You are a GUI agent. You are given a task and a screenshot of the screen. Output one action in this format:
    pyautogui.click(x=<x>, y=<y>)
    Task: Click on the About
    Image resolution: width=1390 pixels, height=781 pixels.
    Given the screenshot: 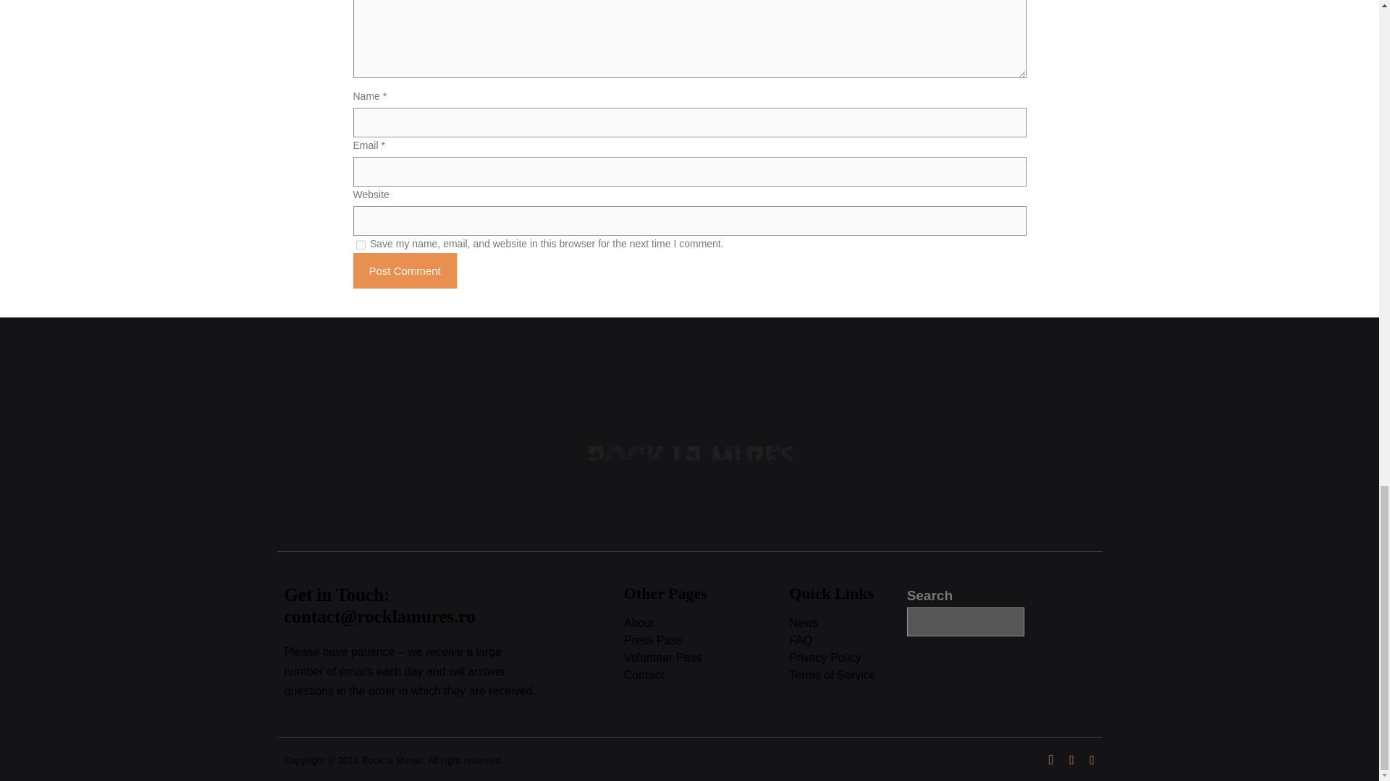 What is the action you would take?
    pyautogui.click(x=707, y=623)
    